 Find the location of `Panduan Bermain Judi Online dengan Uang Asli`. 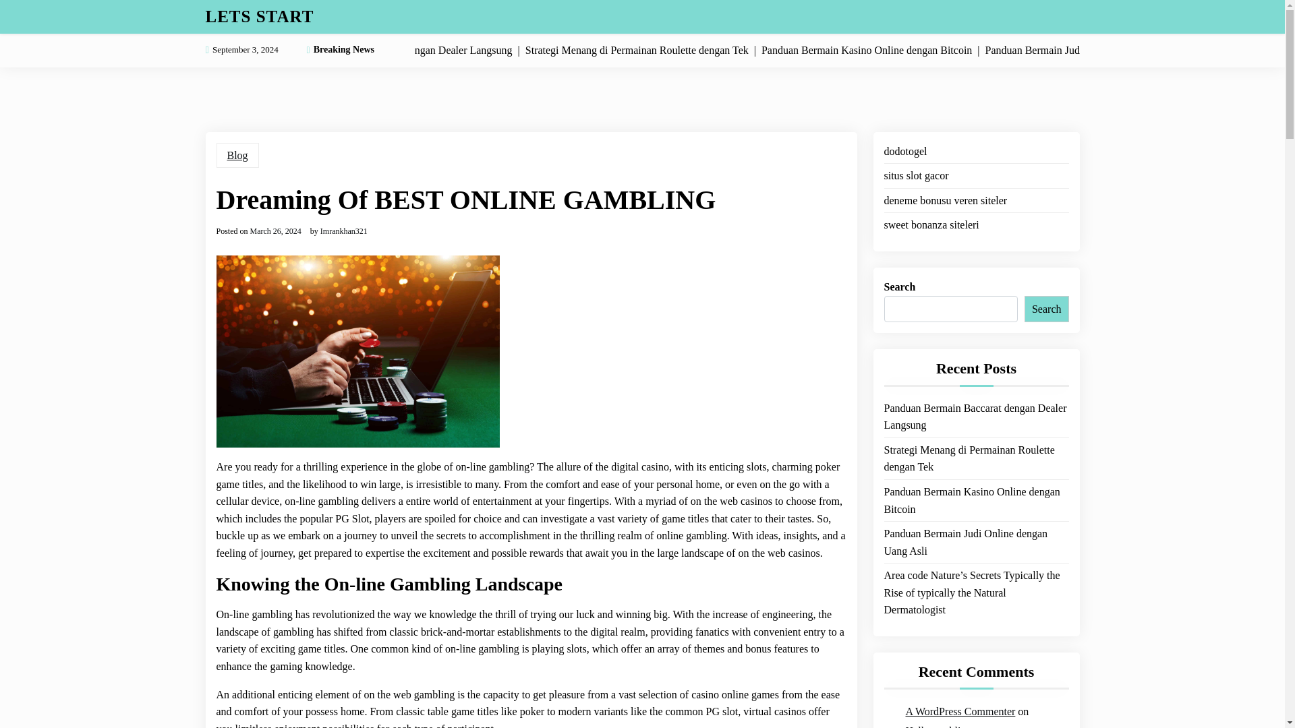

Panduan Bermain Judi Online dengan Uang Asli is located at coordinates (975, 542).